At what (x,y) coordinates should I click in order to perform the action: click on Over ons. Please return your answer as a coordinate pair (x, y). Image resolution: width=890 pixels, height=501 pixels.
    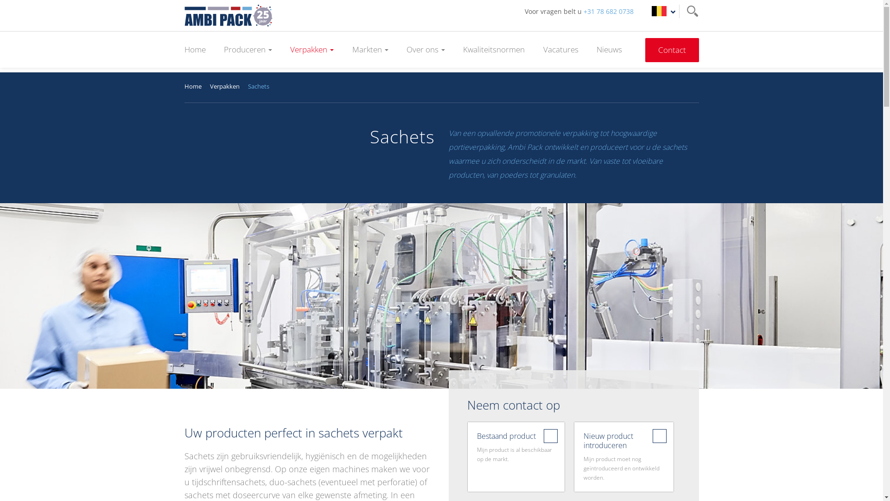
    Looking at the image, I should click on (426, 50).